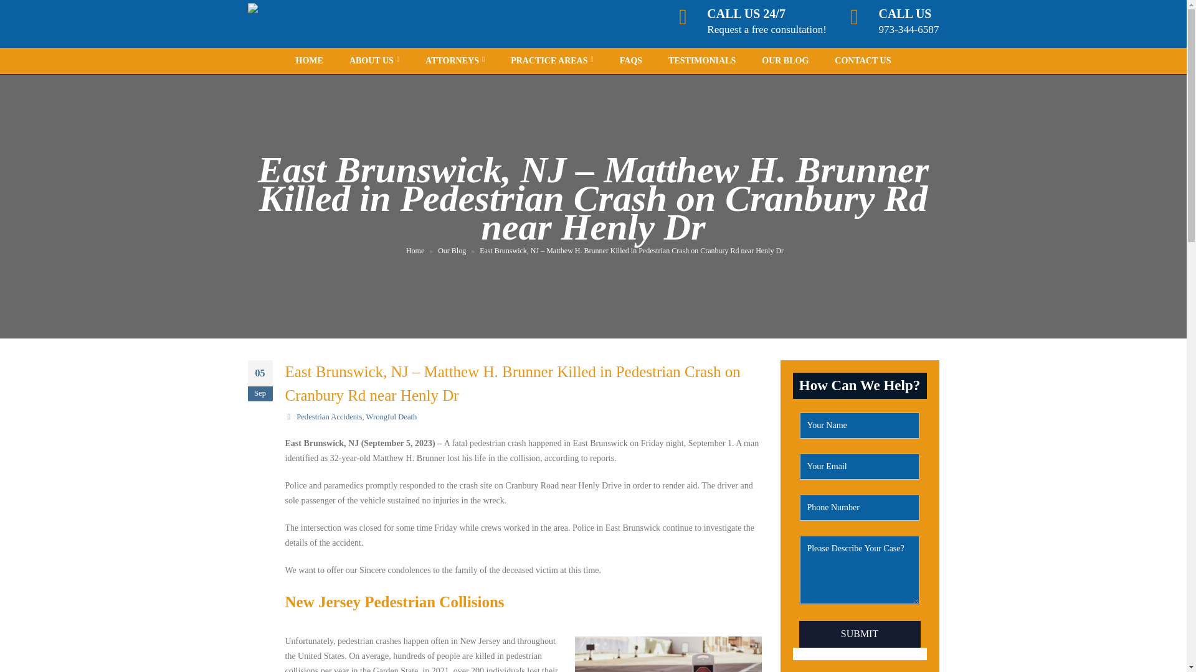 The image size is (1196, 672). Describe the element at coordinates (859, 634) in the screenshot. I see `SUBMIT` at that location.